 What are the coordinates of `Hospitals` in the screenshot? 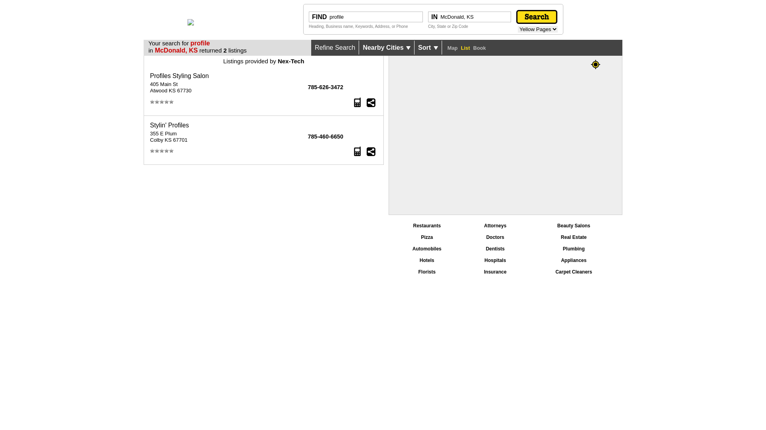 It's located at (495, 260).